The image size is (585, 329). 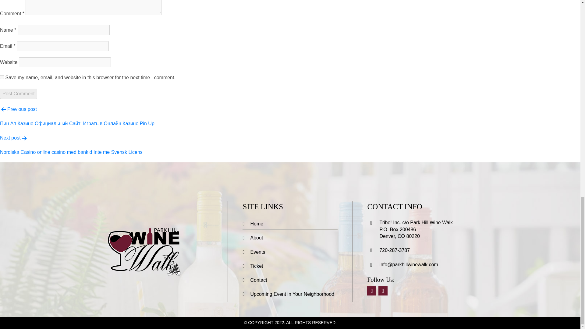 What do you see at coordinates (290, 252) in the screenshot?
I see `Events` at bounding box center [290, 252].